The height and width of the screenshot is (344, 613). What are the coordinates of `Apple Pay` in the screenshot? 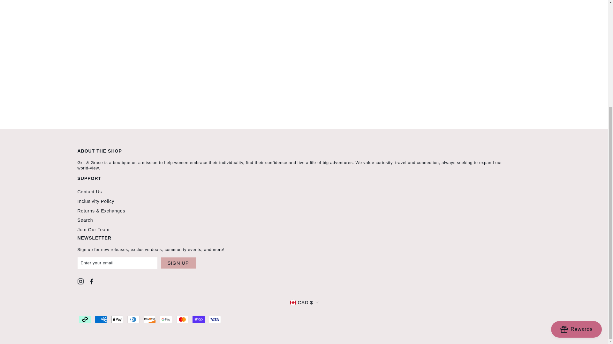 It's located at (117, 319).